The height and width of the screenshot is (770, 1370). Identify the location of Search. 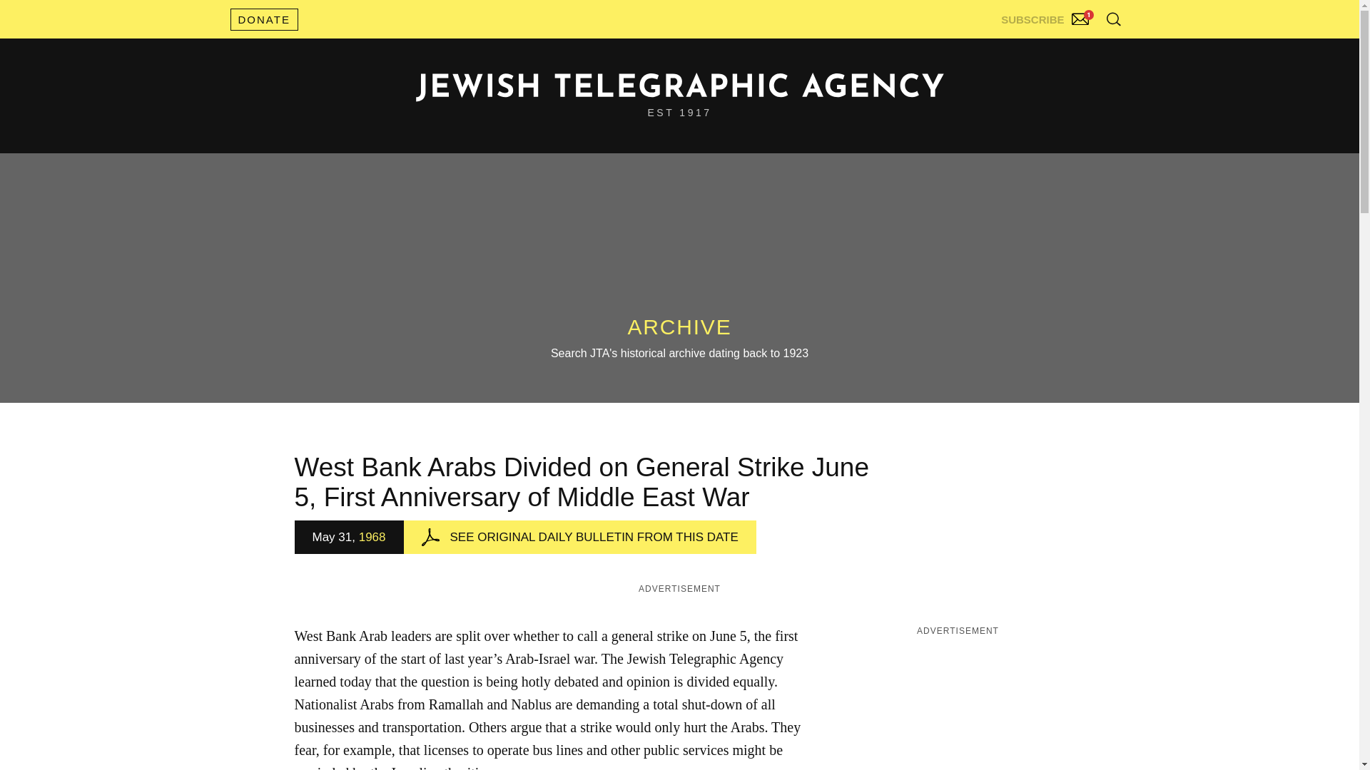
(1077, 50).